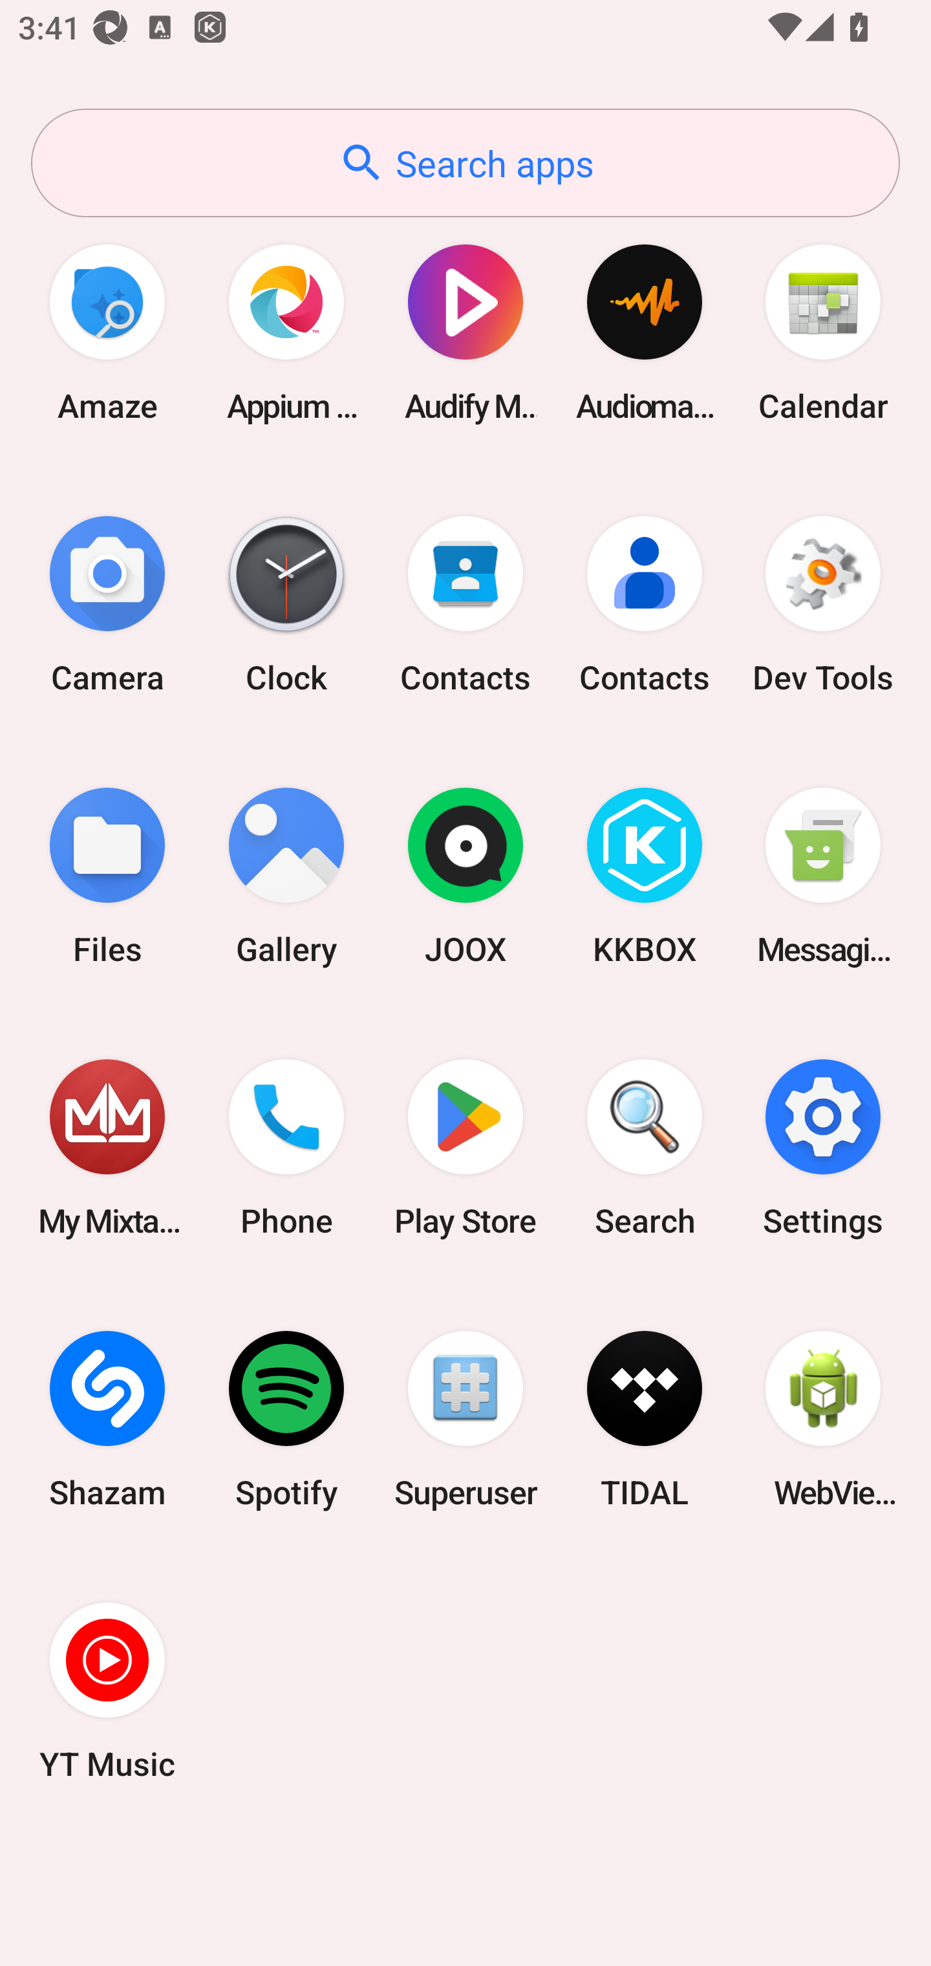  Describe the element at coordinates (107, 1419) in the screenshot. I see `Shazam` at that location.